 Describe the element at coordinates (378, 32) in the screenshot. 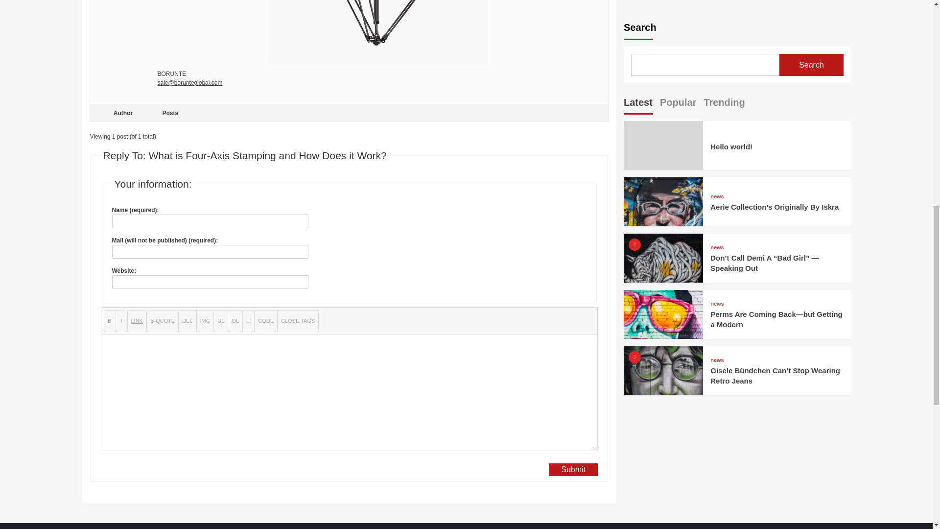

I see `four-axis stamping robot` at that location.